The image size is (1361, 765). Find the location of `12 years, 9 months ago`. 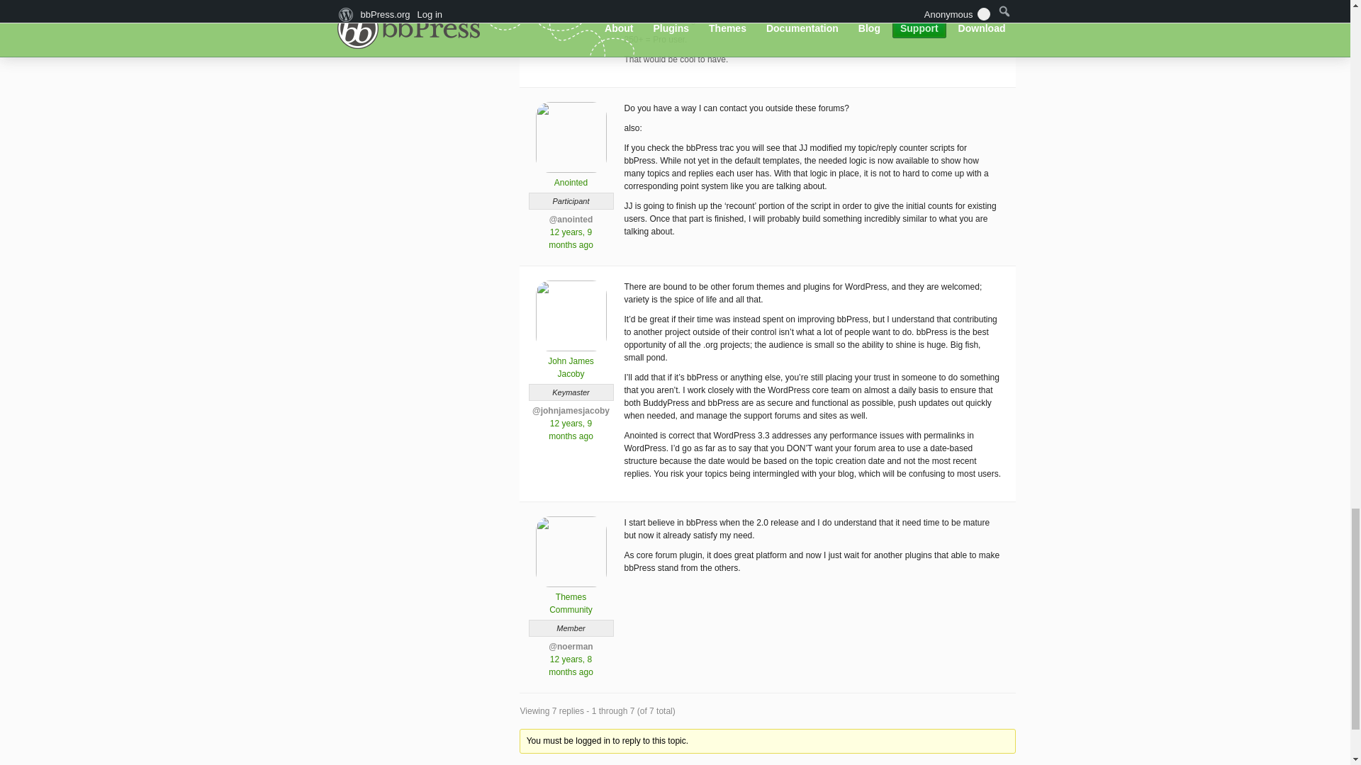

12 years, 9 months ago is located at coordinates (571, 238).